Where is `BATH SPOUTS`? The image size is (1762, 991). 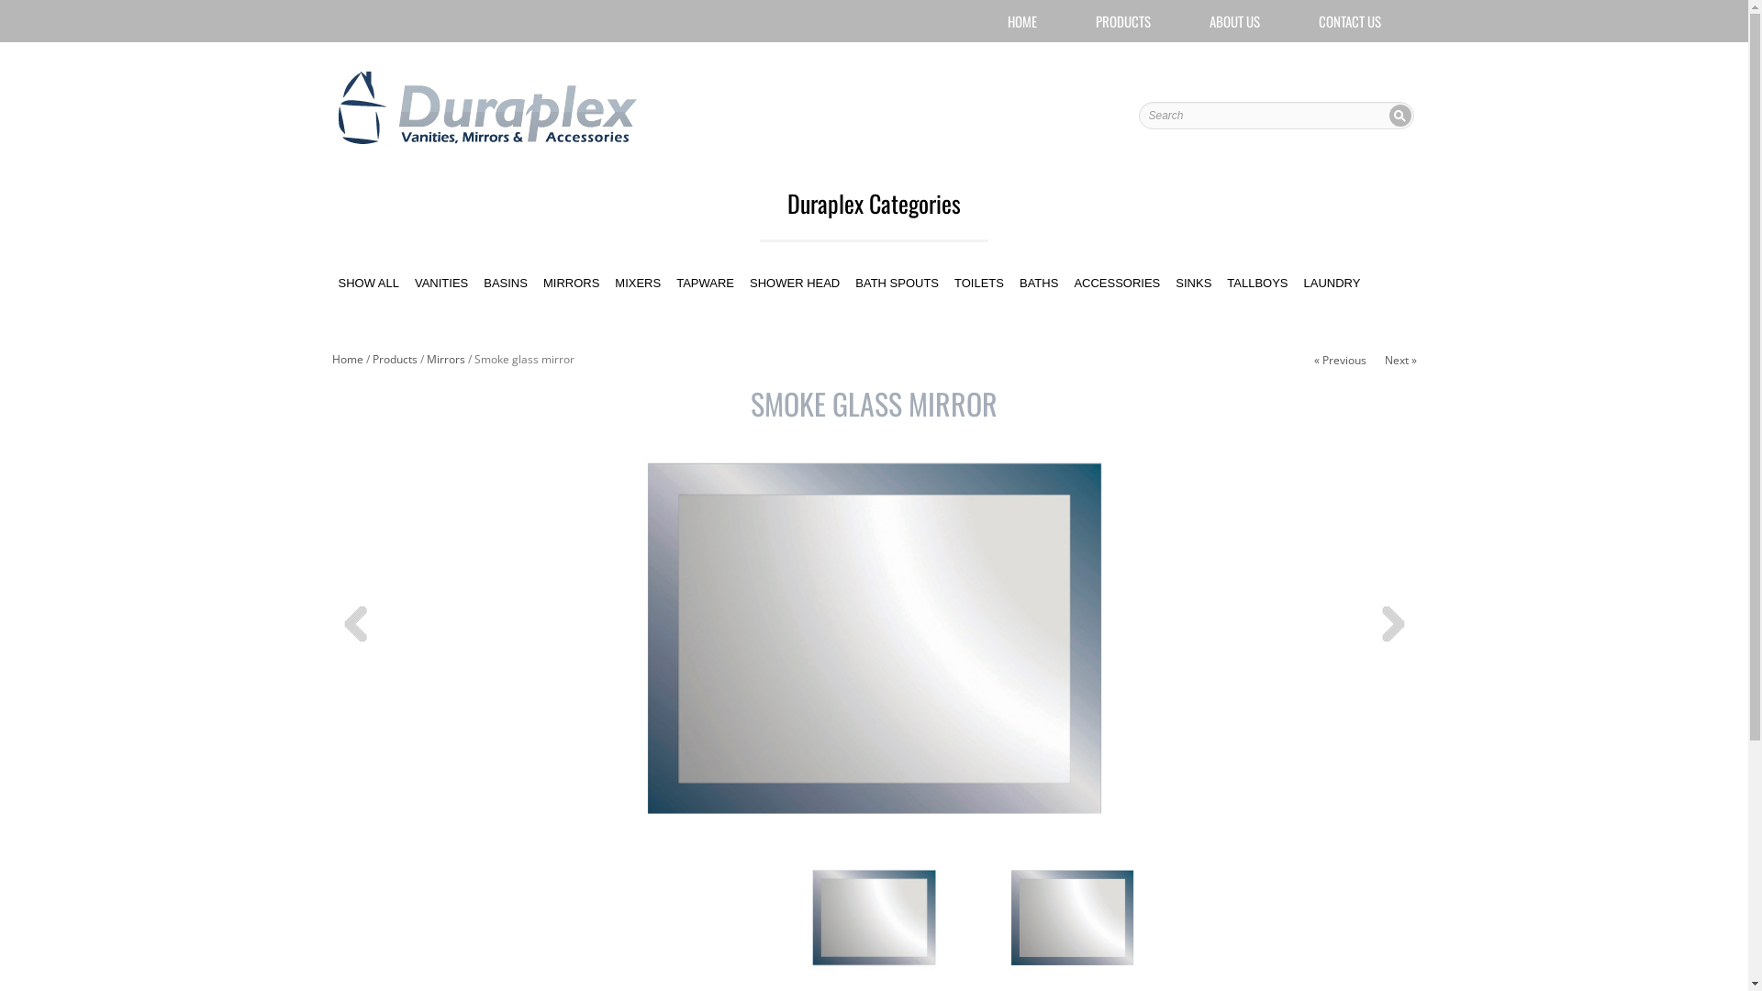 BATH SPOUTS is located at coordinates (898, 283).